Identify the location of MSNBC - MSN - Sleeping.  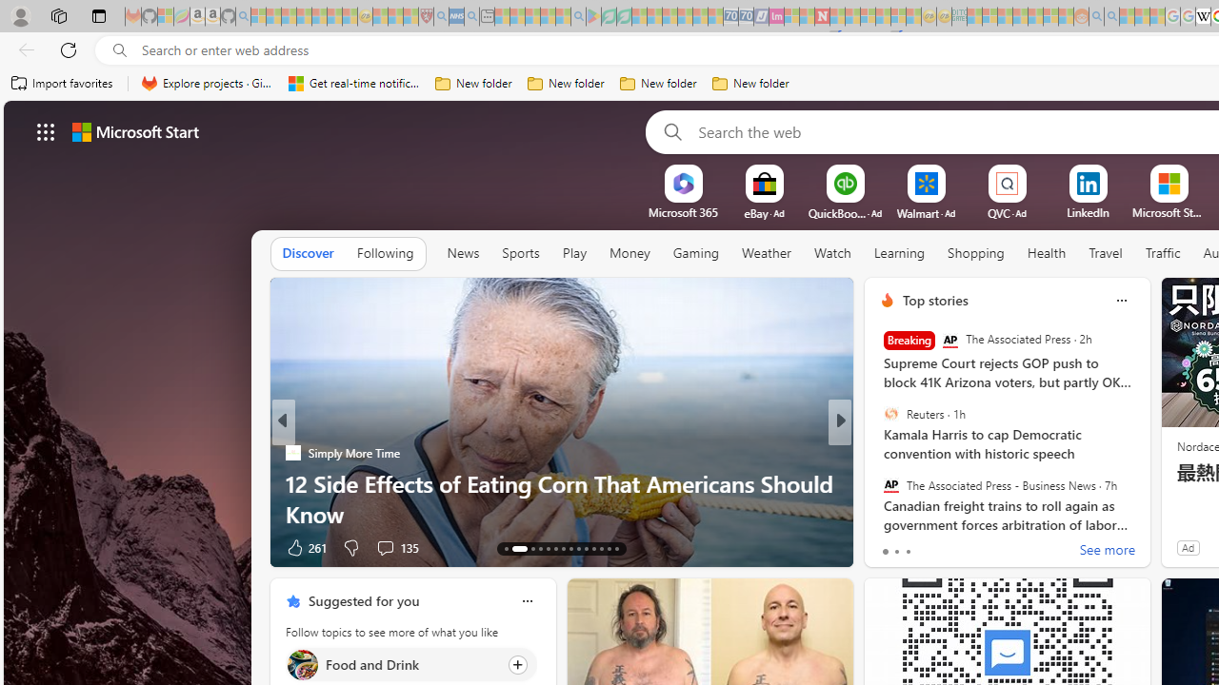
(974, 17).